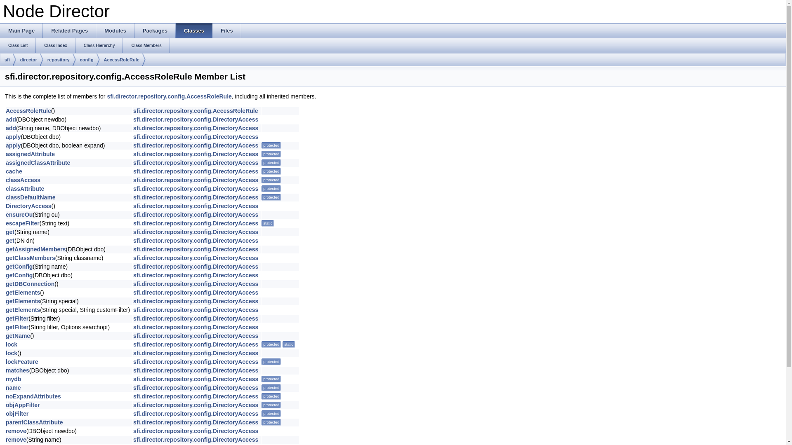 Image resolution: width=792 pixels, height=445 pixels. What do you see at coordinates (30, 284) in the screenshot?
I see `getDBConnection` at bounding box center [30, 284].